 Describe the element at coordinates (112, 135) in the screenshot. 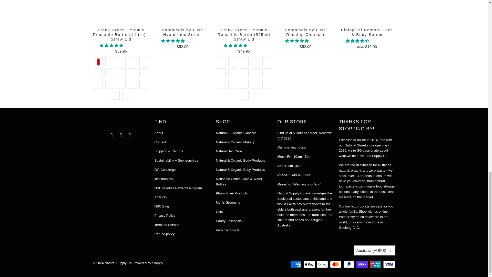

I see `Natural Supply Co on Facebook` at that location.